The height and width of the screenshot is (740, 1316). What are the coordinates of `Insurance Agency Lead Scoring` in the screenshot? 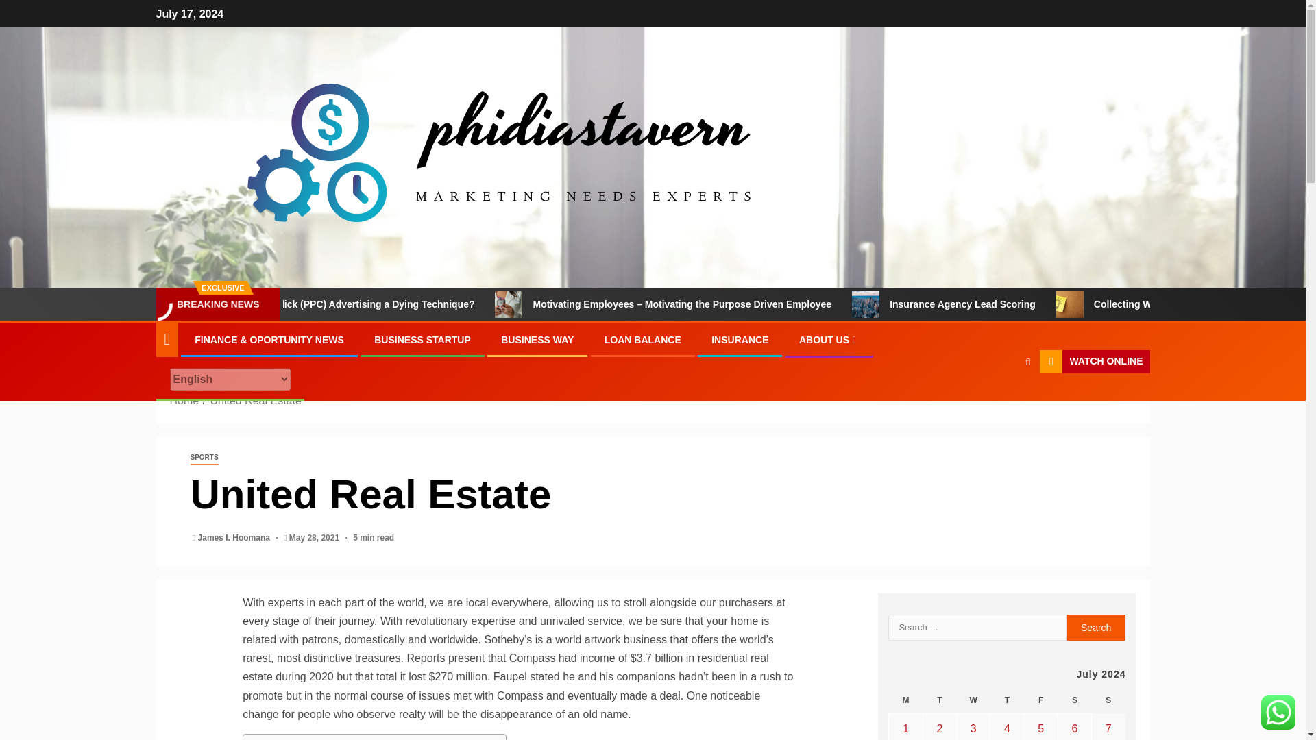 It's located at (929, 304).